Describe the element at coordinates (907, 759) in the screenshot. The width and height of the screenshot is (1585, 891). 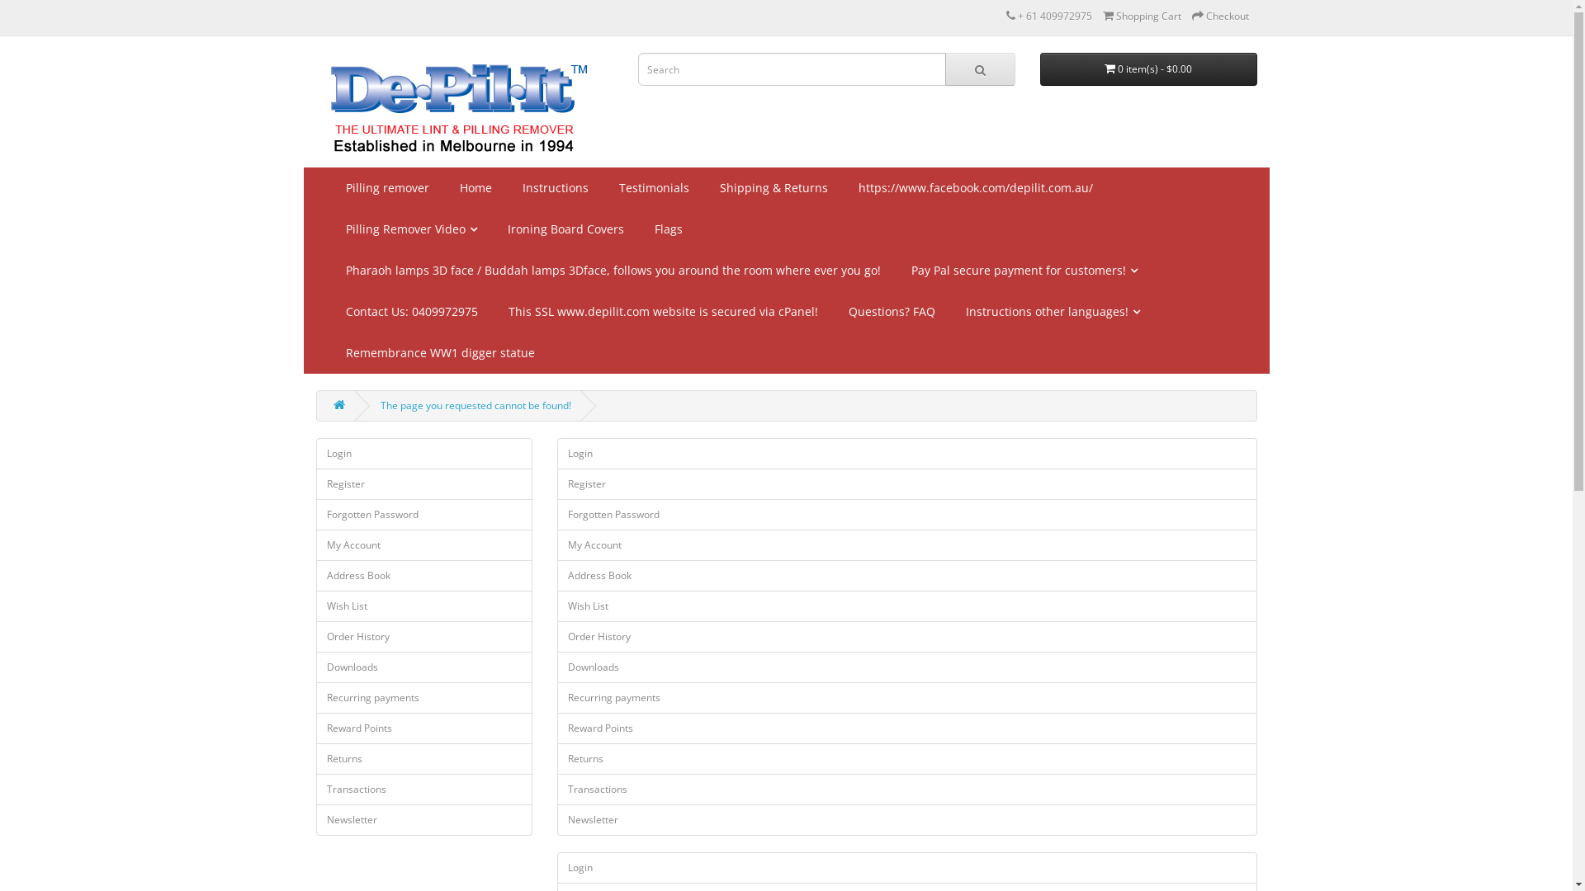
I see `Returns` at that location.